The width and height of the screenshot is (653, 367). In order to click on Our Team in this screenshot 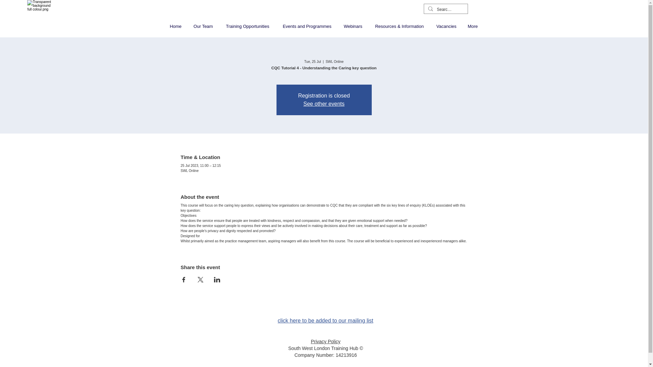, I will do `click(203, 26)`.